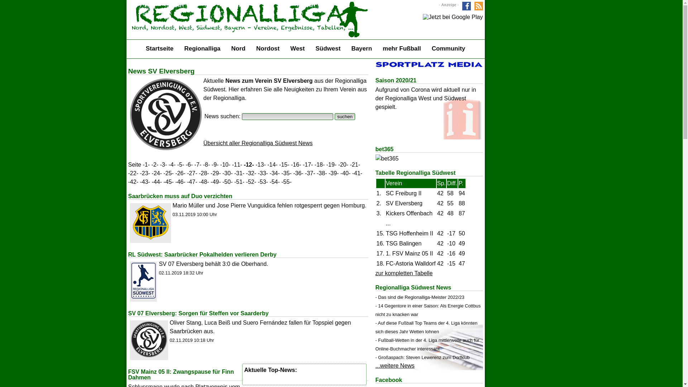 Image resolution: width=688 pixels, height=387 pixels. I want to click on -38-, so click(322, 173).